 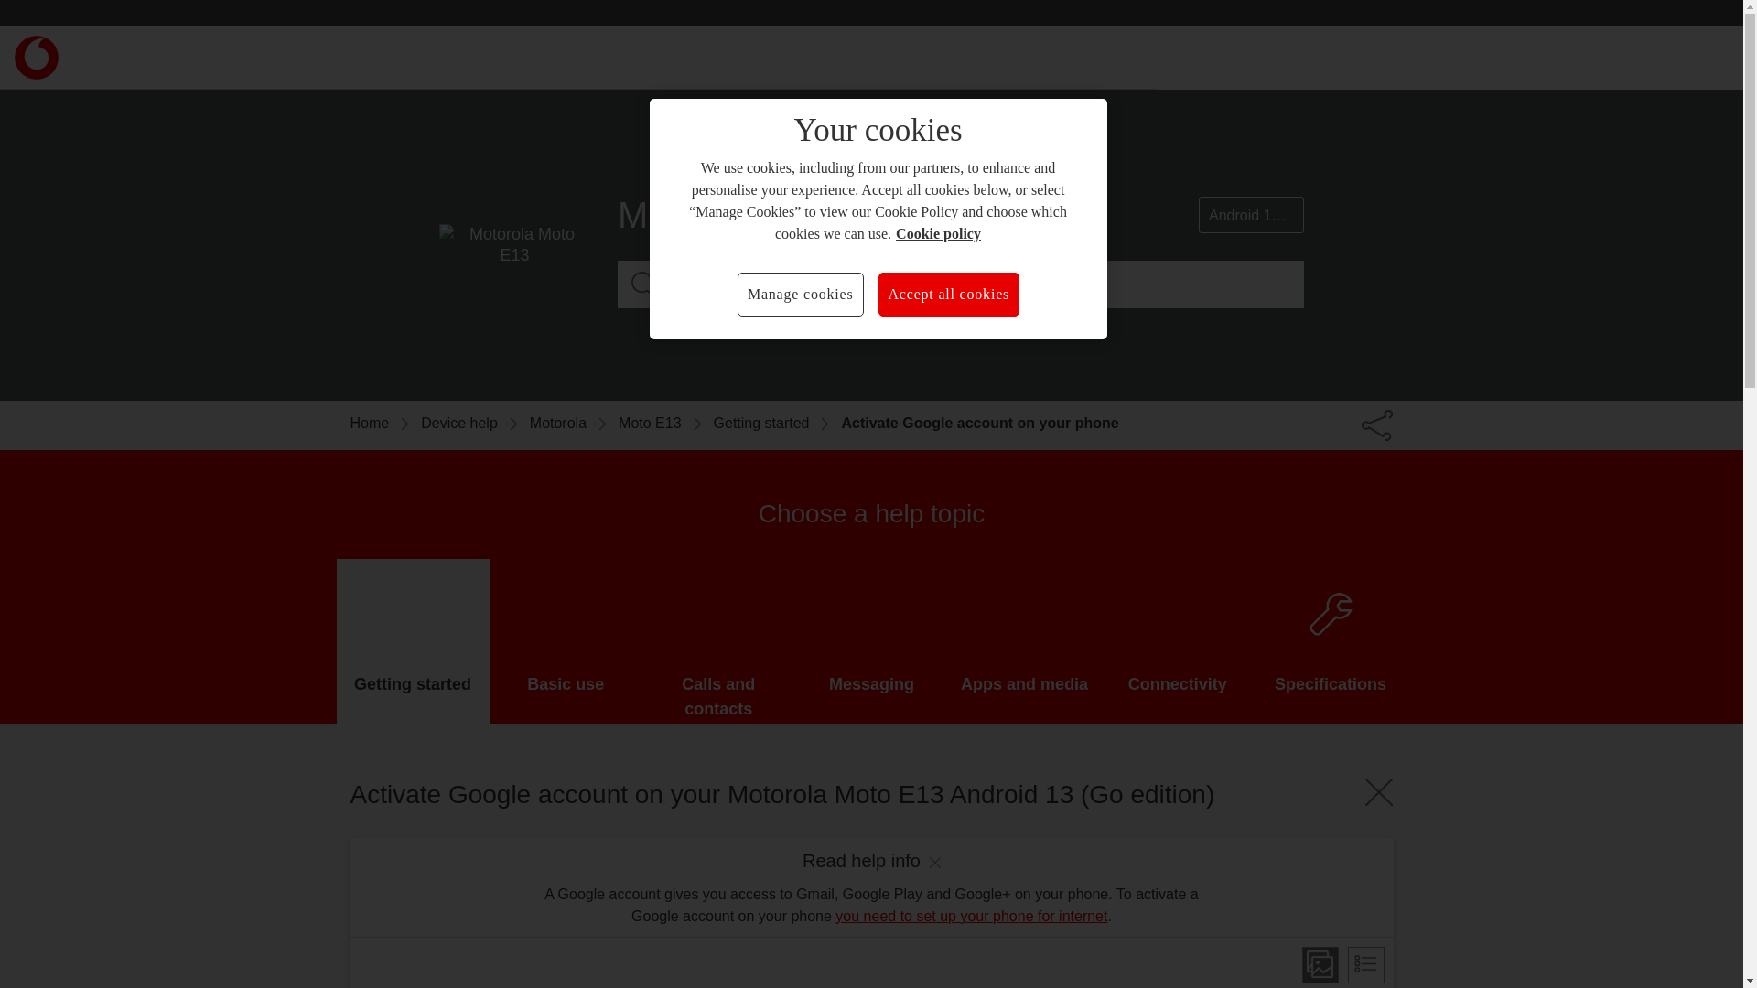 What do you see at coordinates (574, 424) in the screenshot?
I see `Motorola` at bounding box center [574, 424].